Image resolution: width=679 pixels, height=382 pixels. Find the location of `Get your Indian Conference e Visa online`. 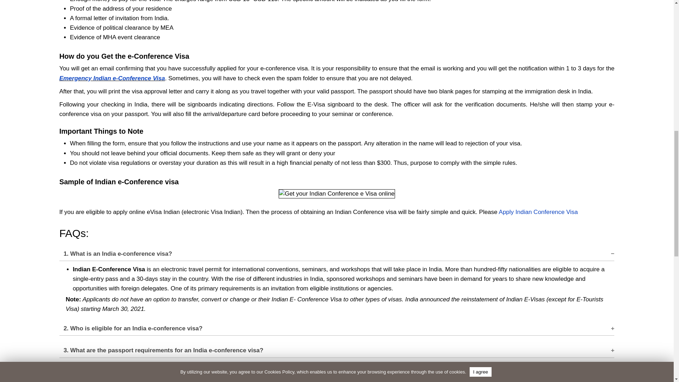

Get your Indian Conference e Visa online is located at coordinates (337, 193).